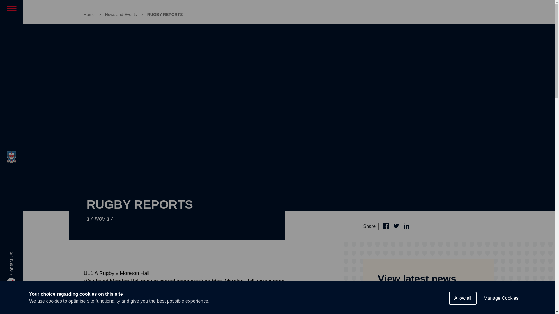 This screenshot has height=314, width=559. What do you see at coordinates (11, 47) in the screenshot?
I see `Life at Woodbridge School` at bounding box center [11, 47].